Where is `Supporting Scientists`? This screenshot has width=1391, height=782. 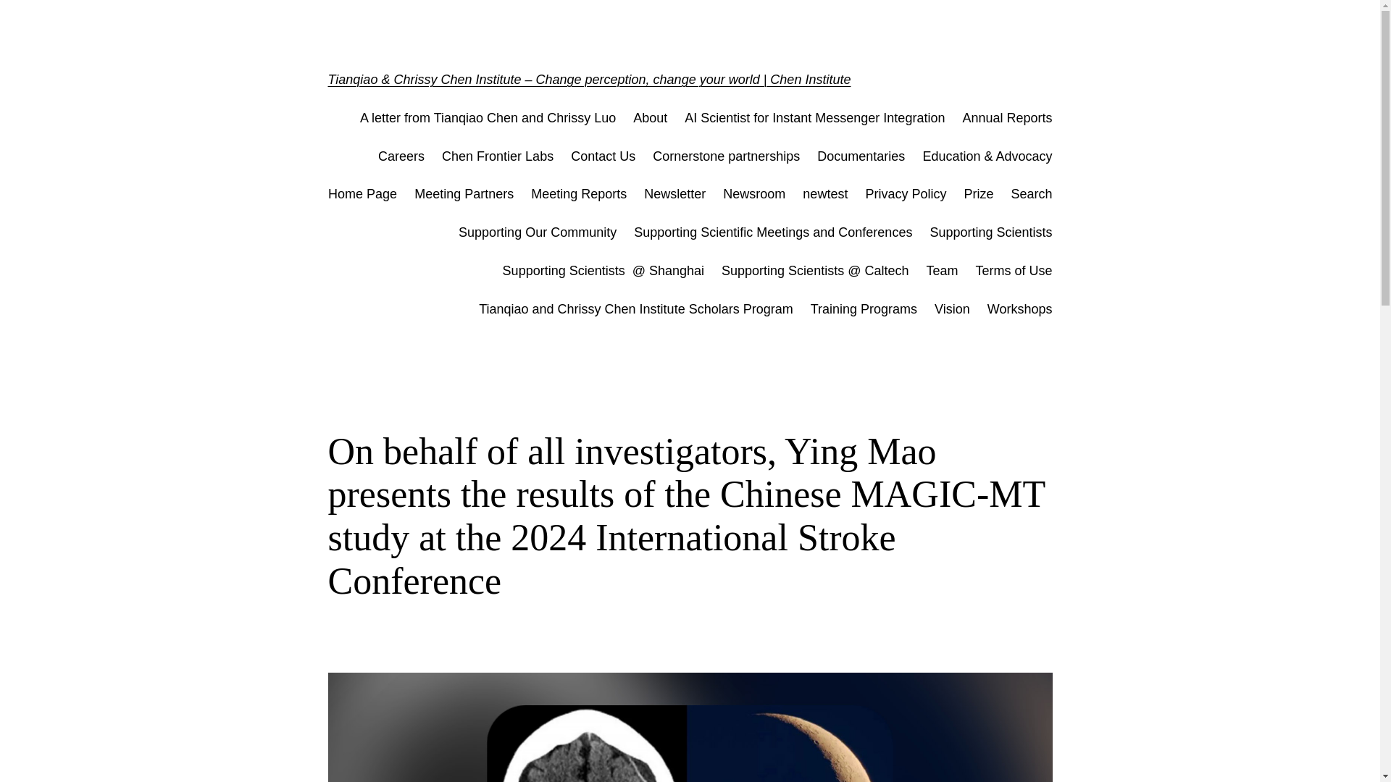 Supporting Scientists is located at coordinates (990, 232).